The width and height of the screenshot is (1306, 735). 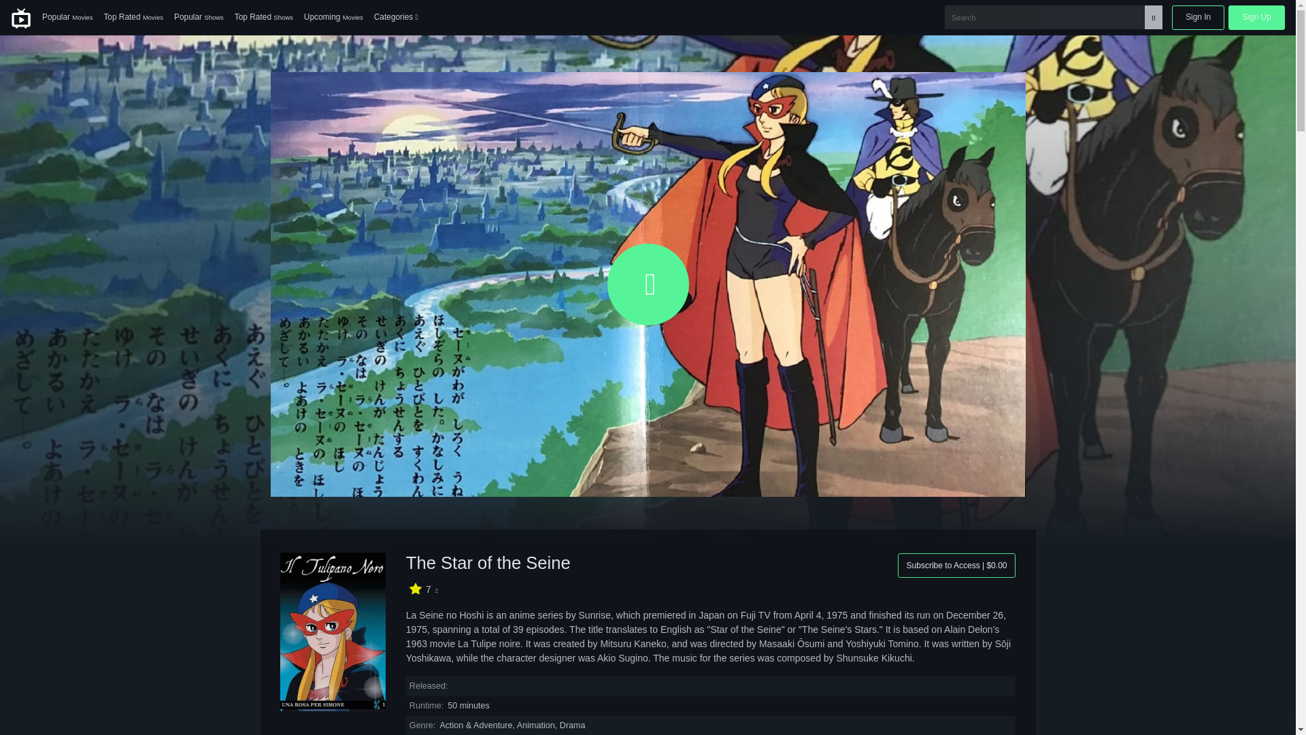 I want to click on Categories, so click(x=396, y=18).